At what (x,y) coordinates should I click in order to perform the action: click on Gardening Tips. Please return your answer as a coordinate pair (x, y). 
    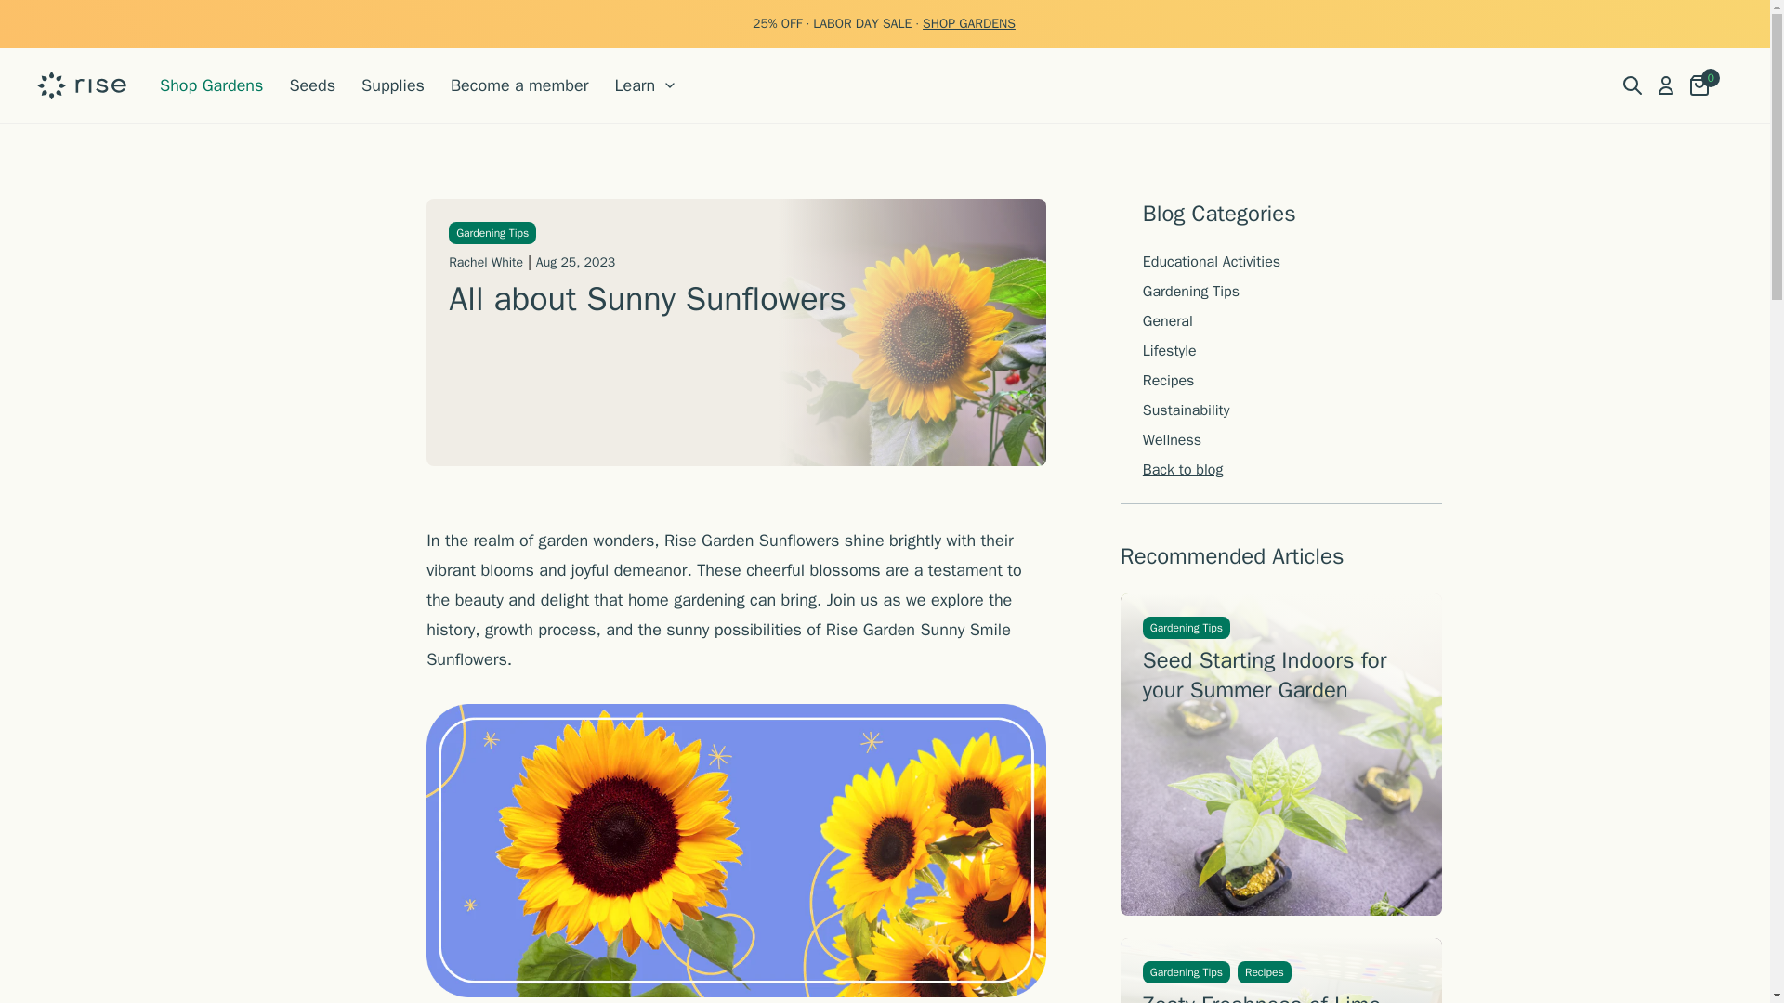
    Looking at the image, I should click on (1191, 292).